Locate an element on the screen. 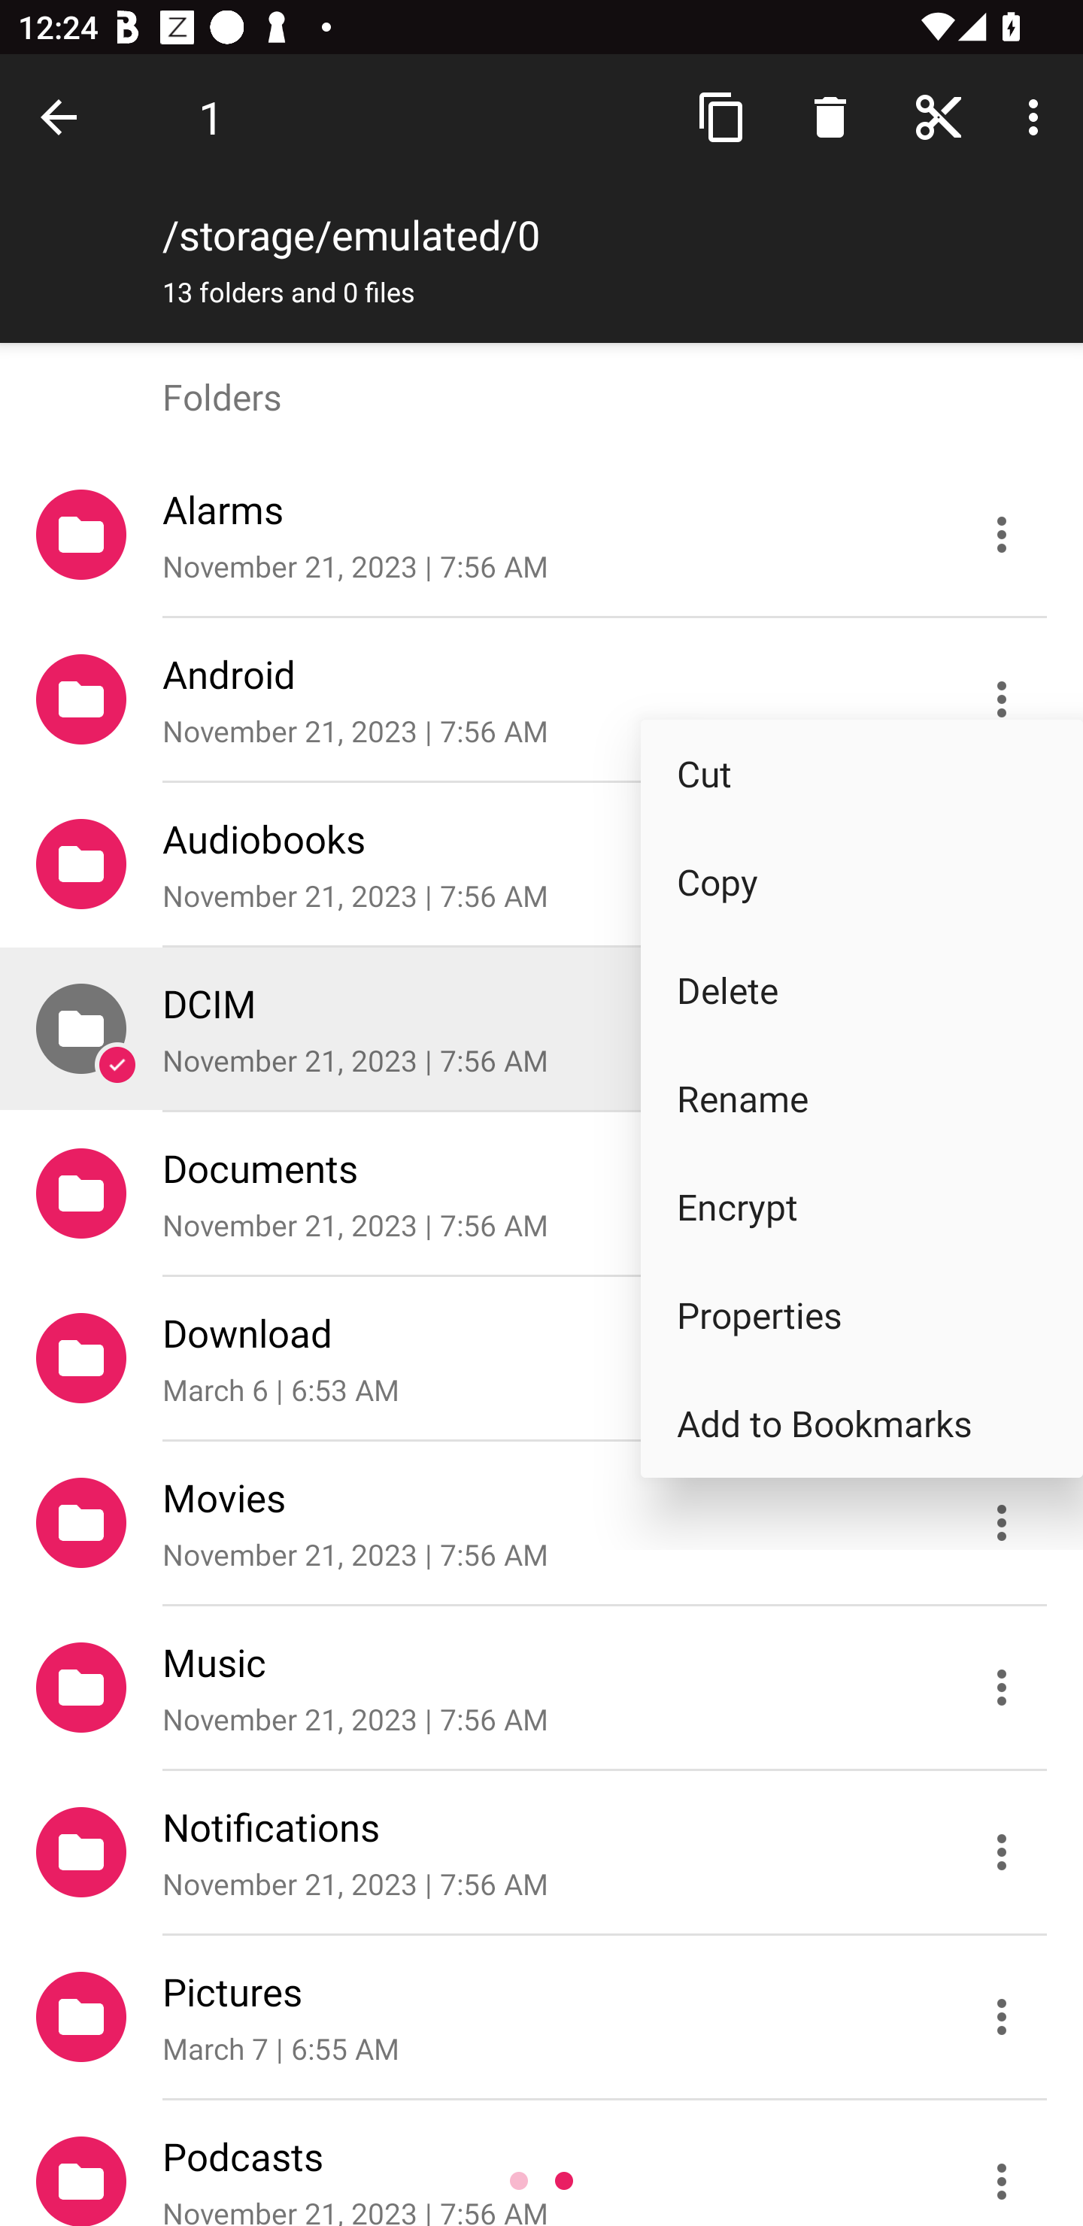 Image resolution: width=1083 pixels, height=2226 pixels. Delete is located at coordinates (862, 990).